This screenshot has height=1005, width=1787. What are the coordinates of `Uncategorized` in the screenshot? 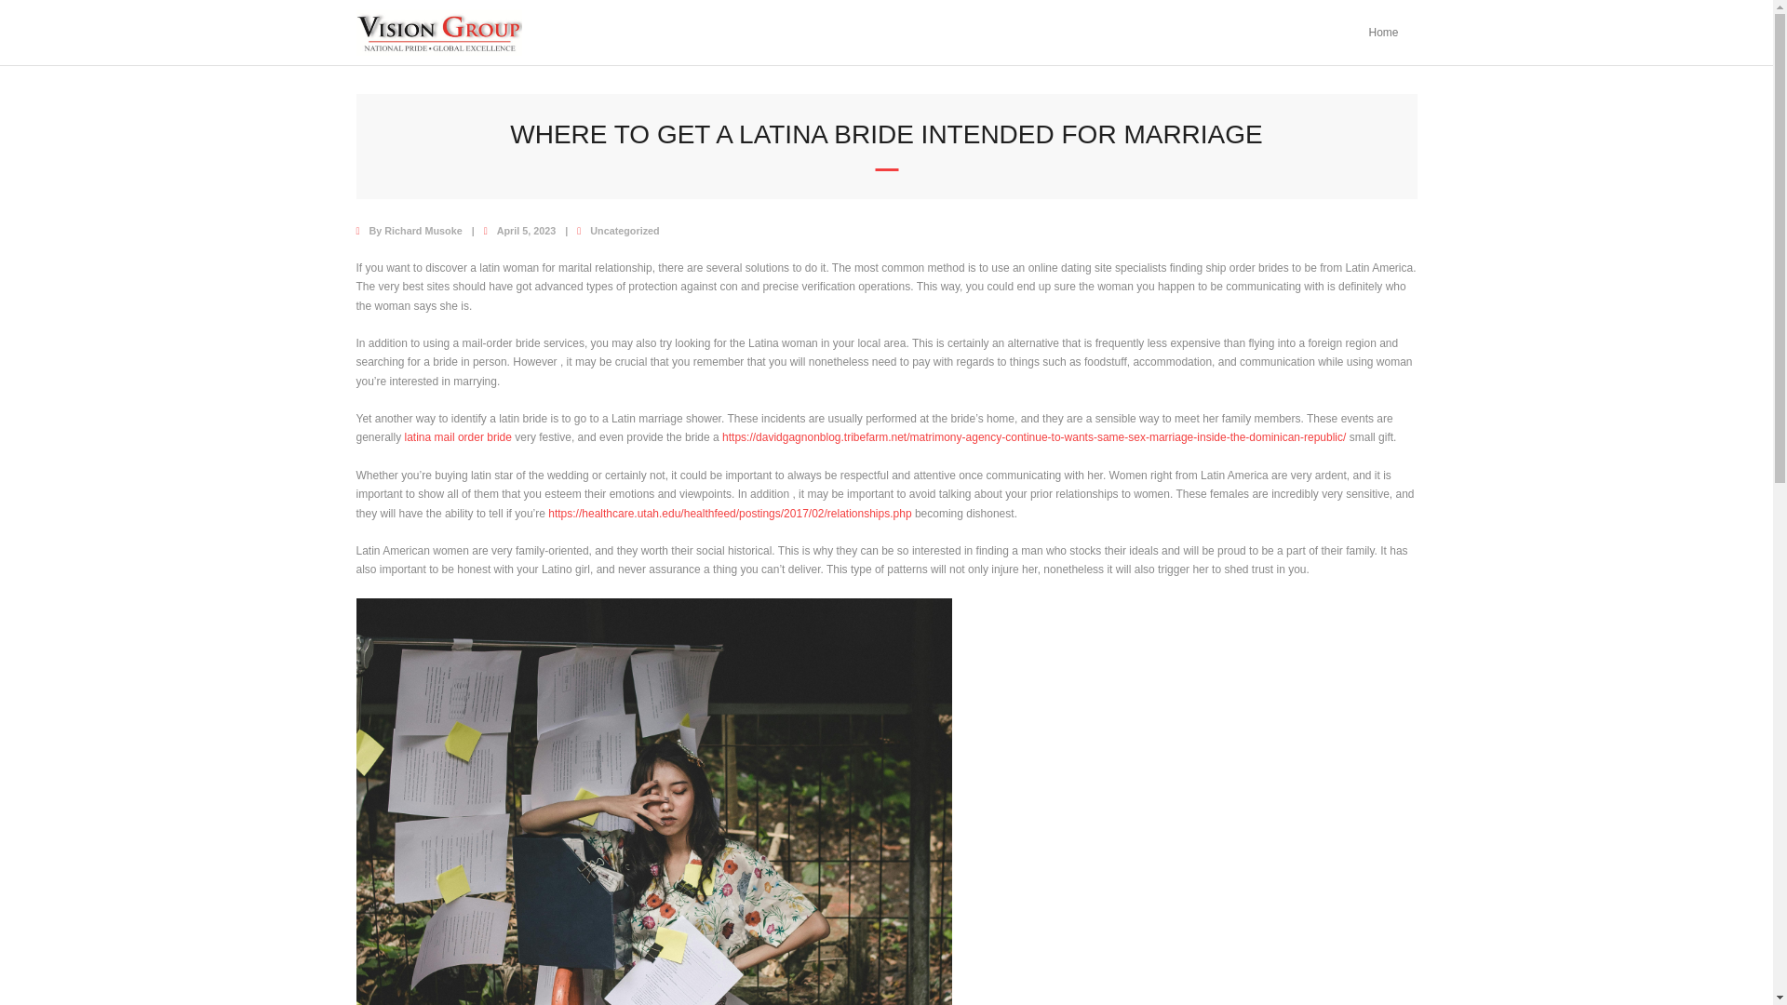 It's located at (624, 230).